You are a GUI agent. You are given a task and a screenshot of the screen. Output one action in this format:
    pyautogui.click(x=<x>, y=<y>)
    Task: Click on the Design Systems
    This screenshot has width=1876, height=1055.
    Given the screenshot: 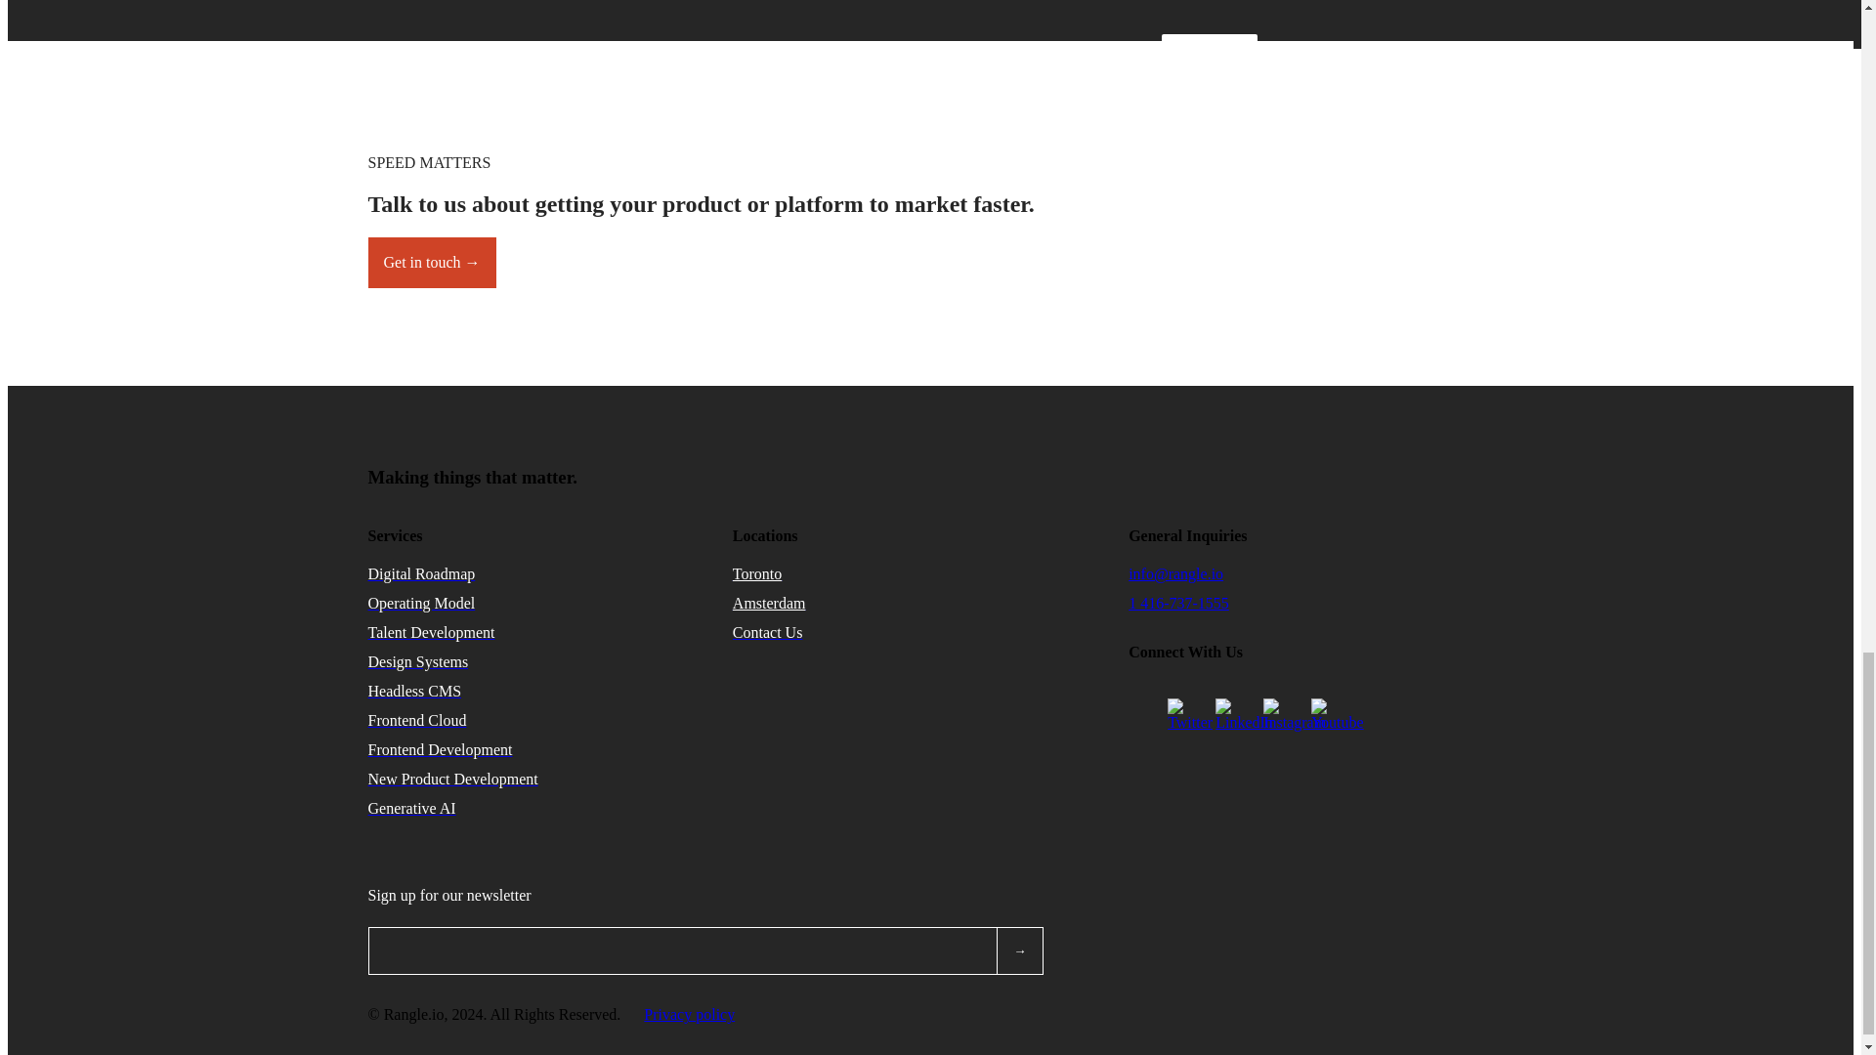 What is the action you would take?
    pyautogui.click(x=417, y=660)
    